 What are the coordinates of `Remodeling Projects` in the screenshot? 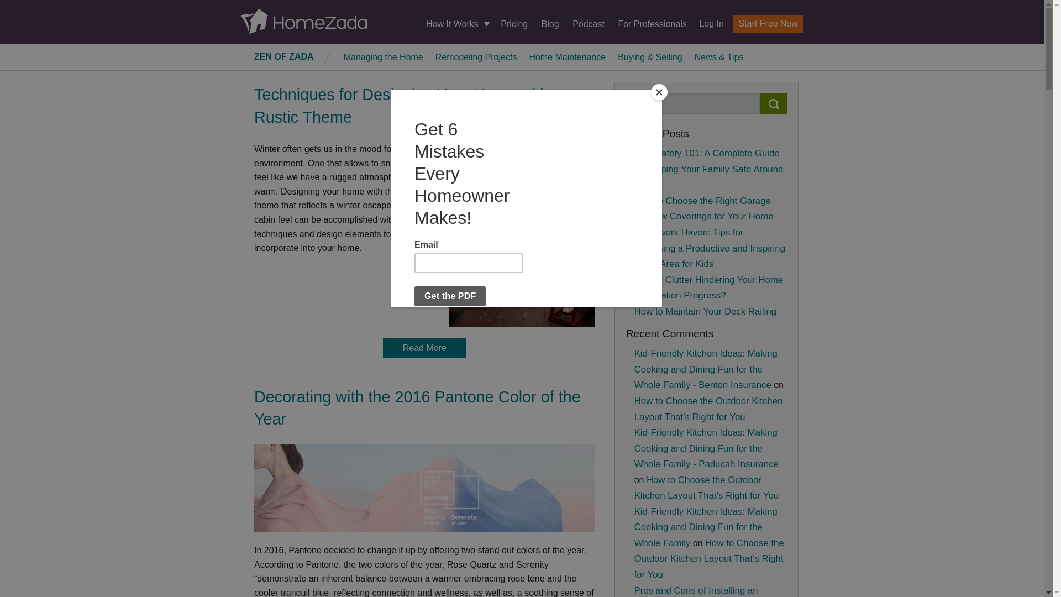 It's located at (476, 56).